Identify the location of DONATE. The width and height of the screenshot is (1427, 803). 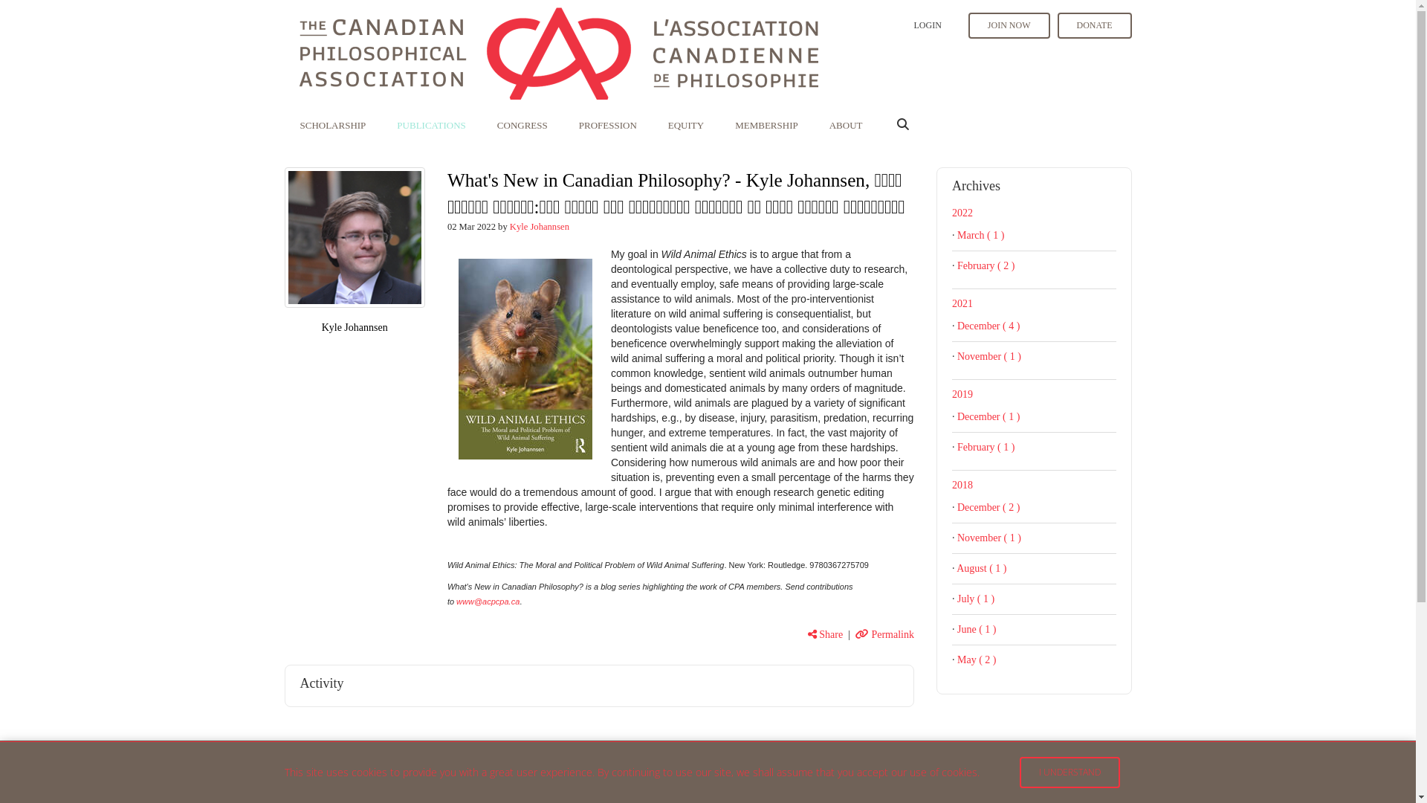
(1094, 25).